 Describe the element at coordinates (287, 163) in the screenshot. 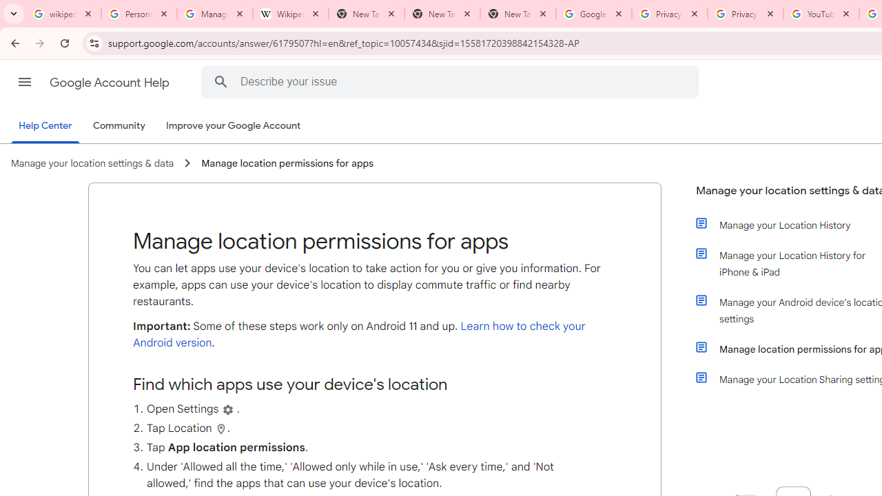

I see `Manage location permissions for apps` at that location.